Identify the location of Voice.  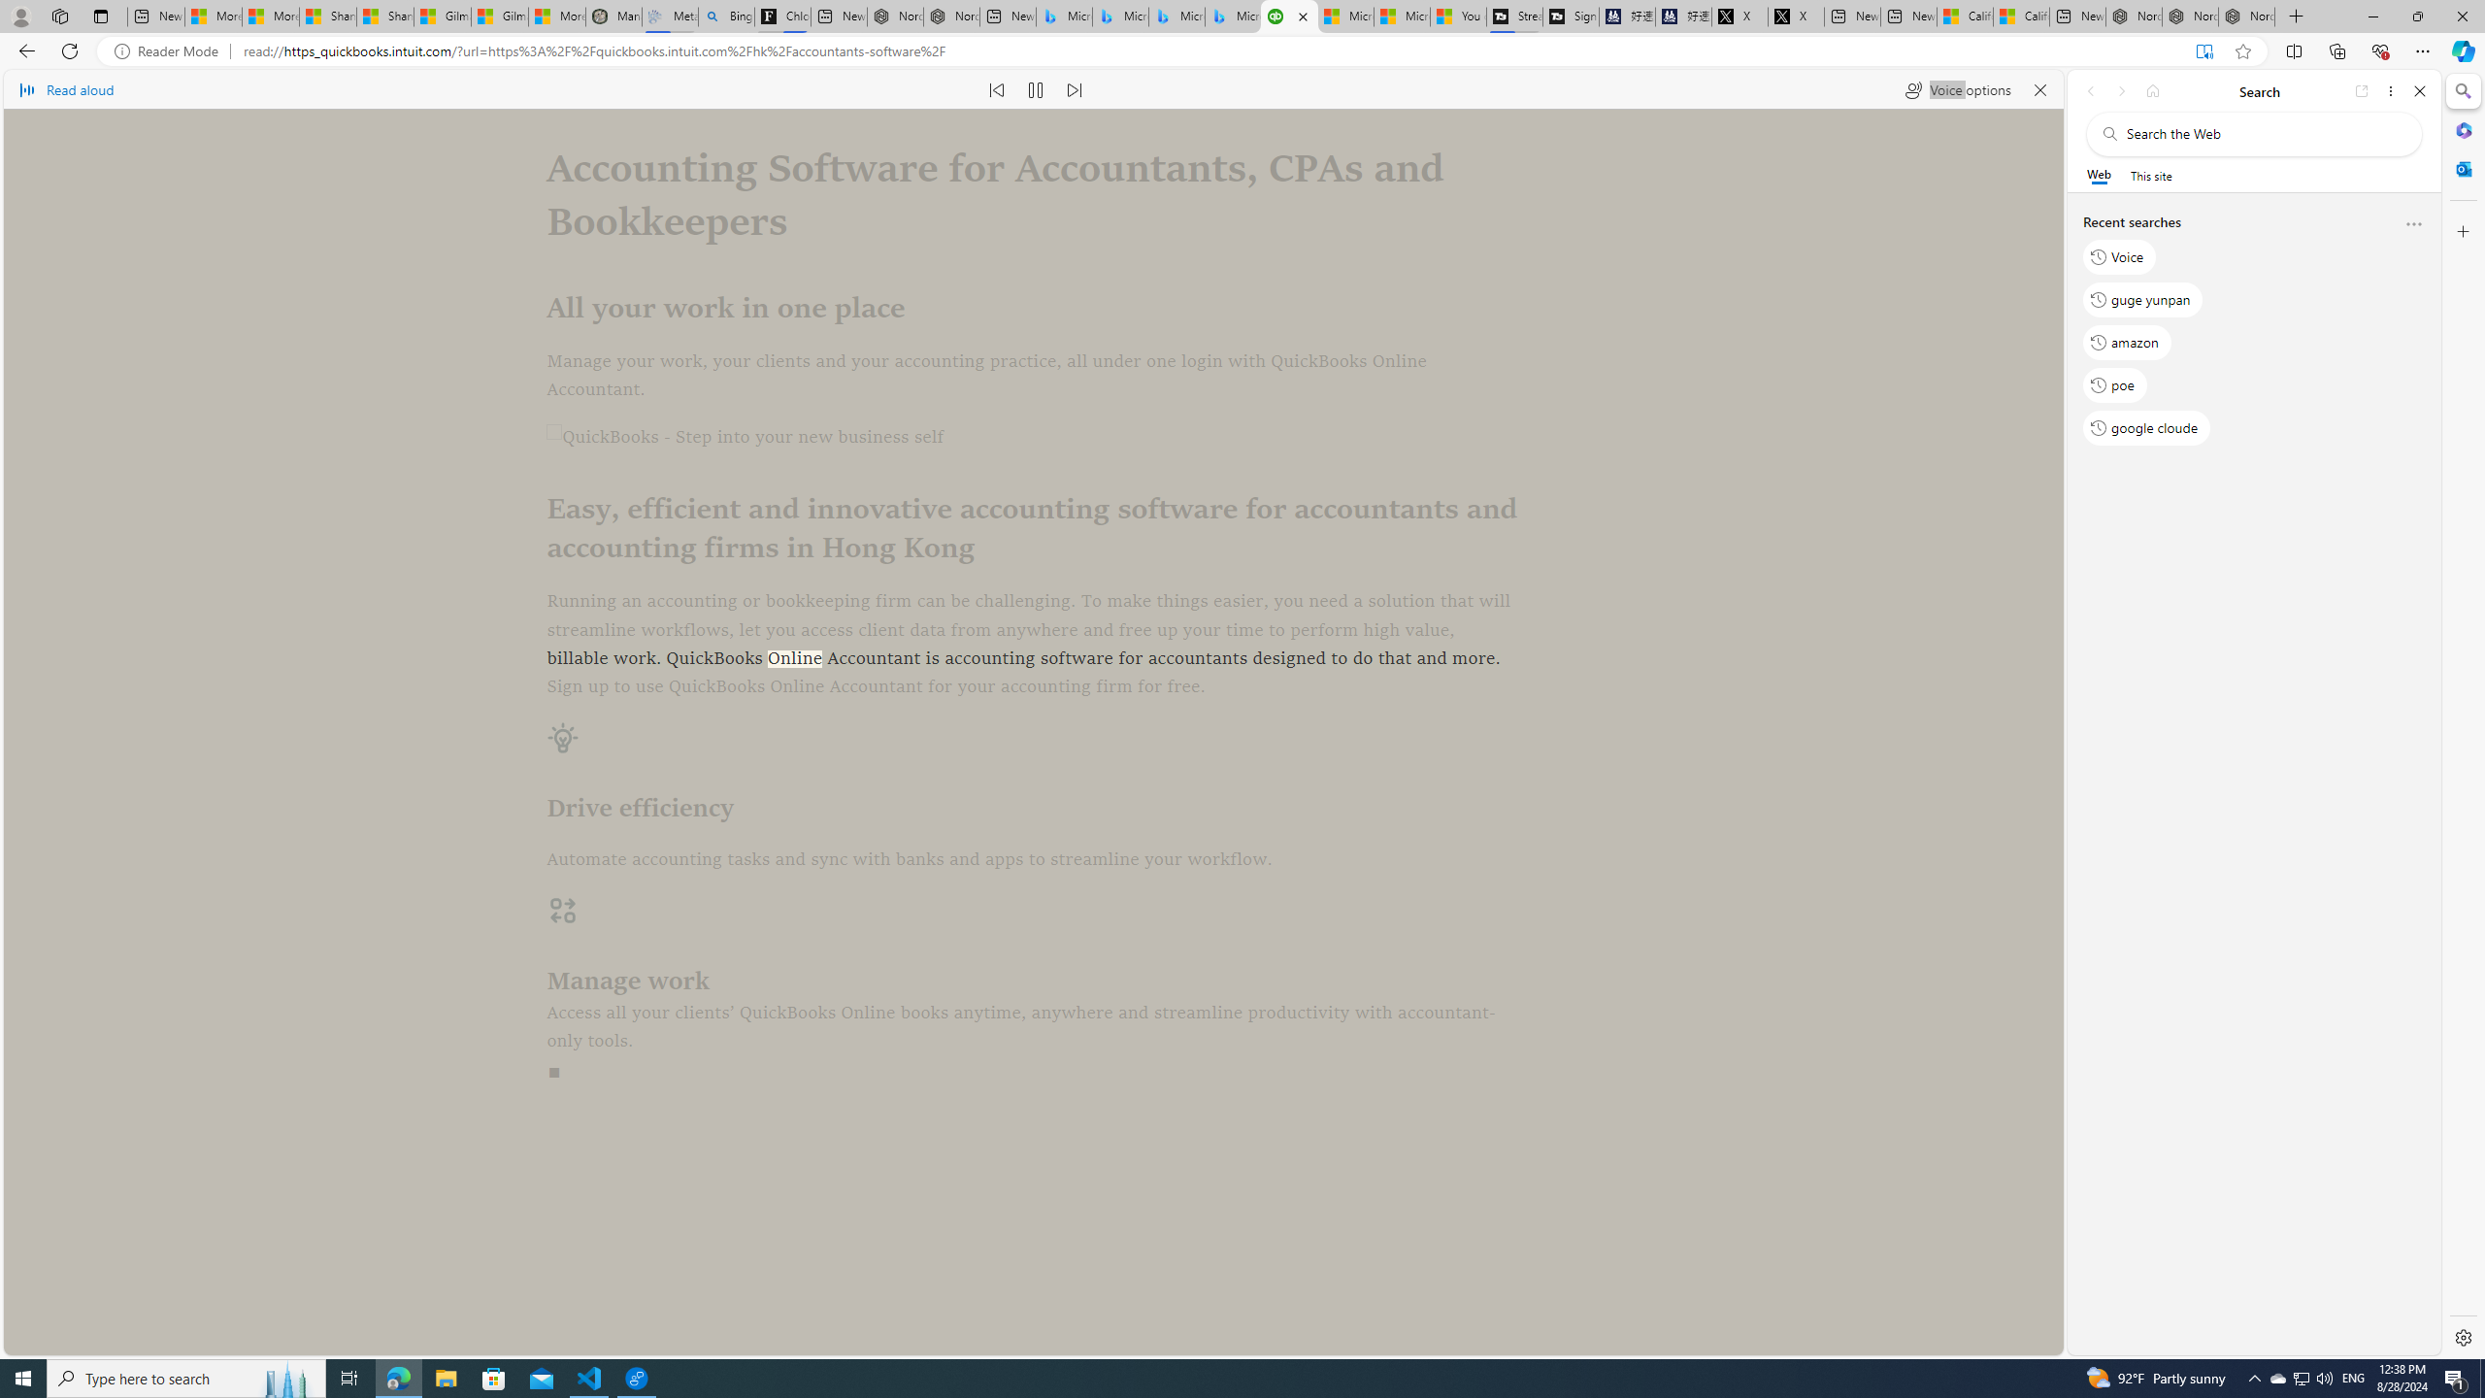
(2120, 257).